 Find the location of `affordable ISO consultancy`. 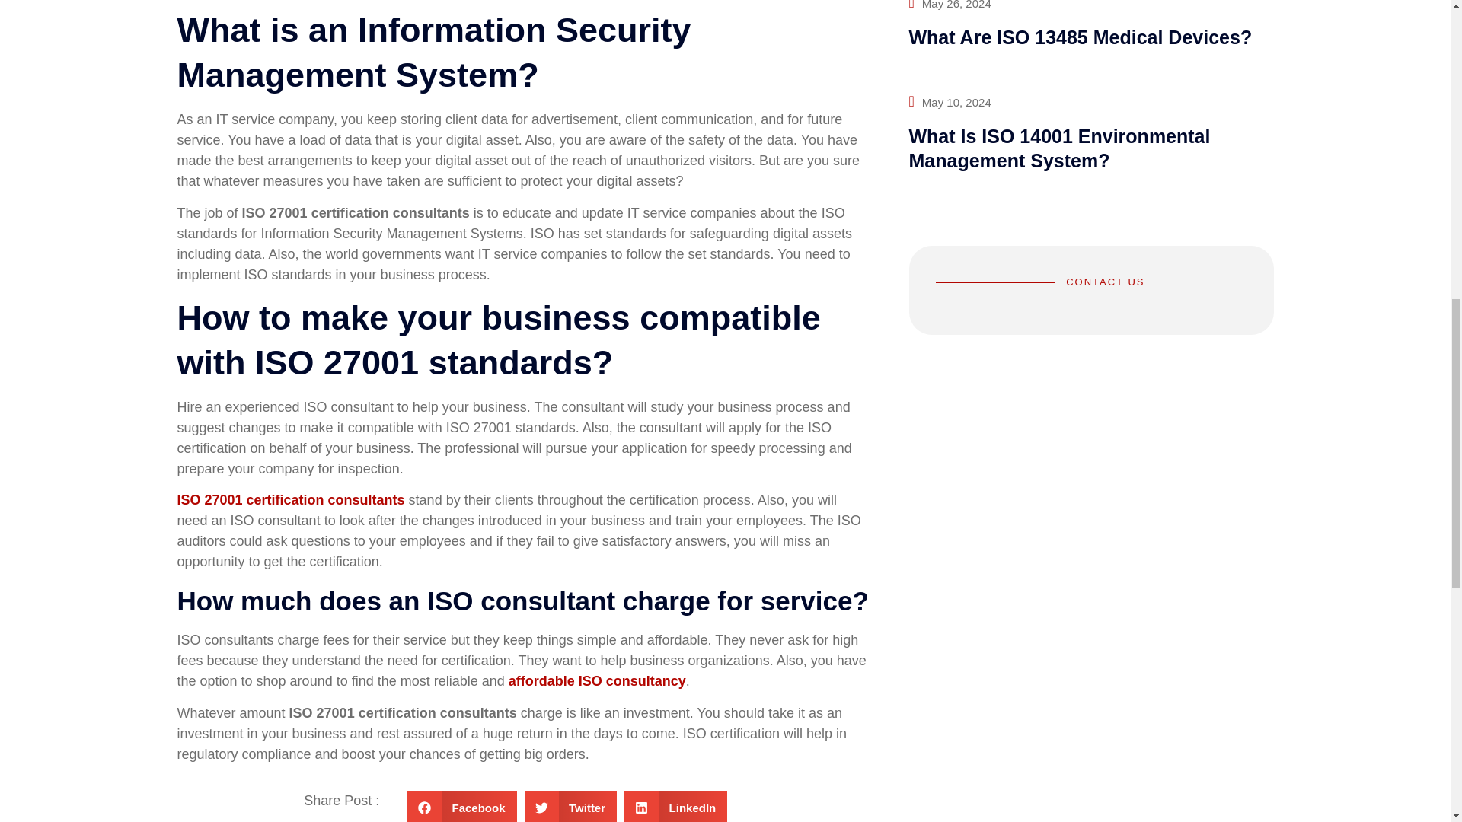

affordable ISO consultancy is located at coordinates (597, 680).